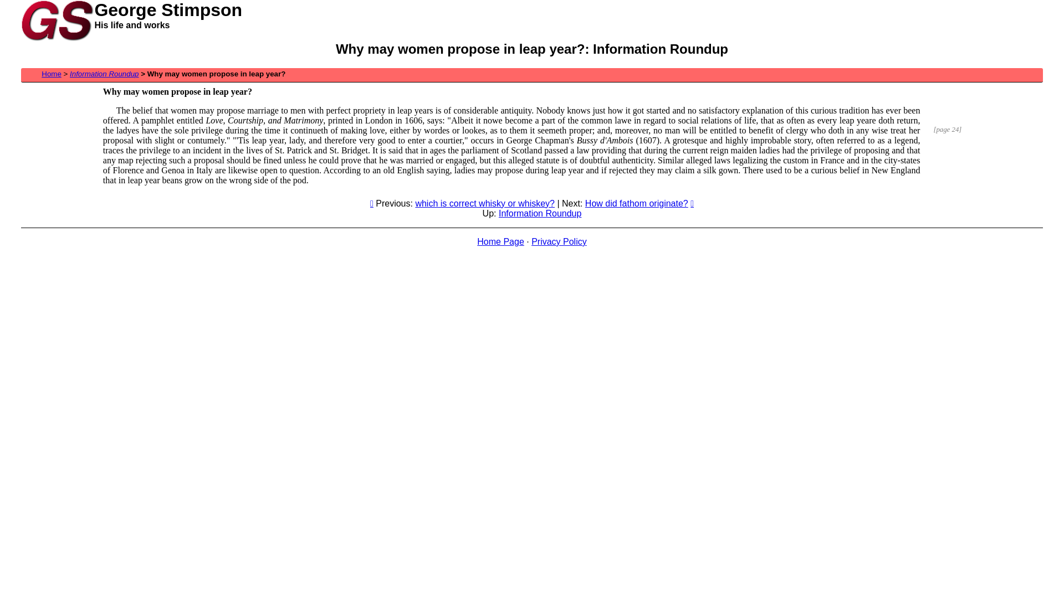  What do you see at coordinates (637, 204) in the screenshot?
I see `How did fathom originate?` at bounding box center [637, 204].